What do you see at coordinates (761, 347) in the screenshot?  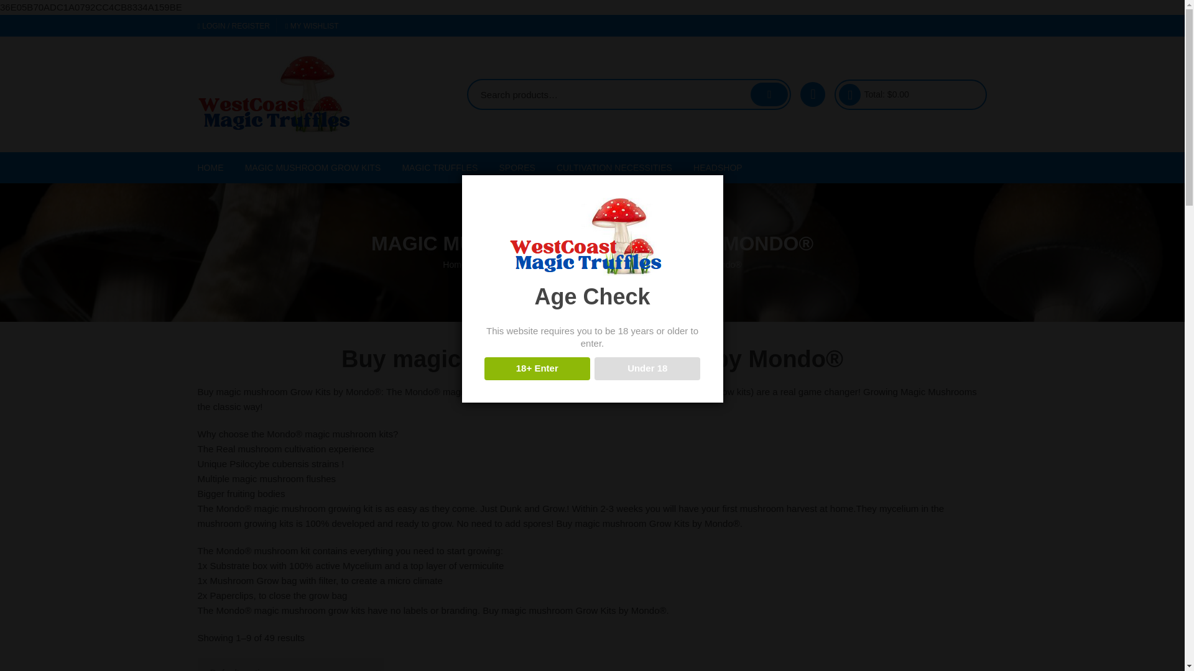 I see `Vaporizers` at bounding box center [761, 347].